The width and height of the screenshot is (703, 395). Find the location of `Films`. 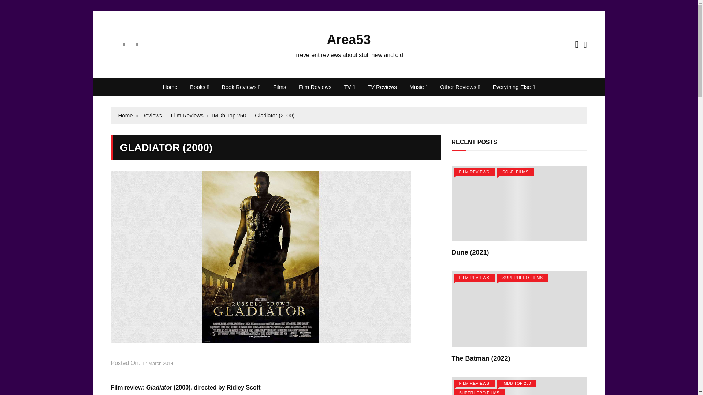

Films is located at coordinates (280, 87).